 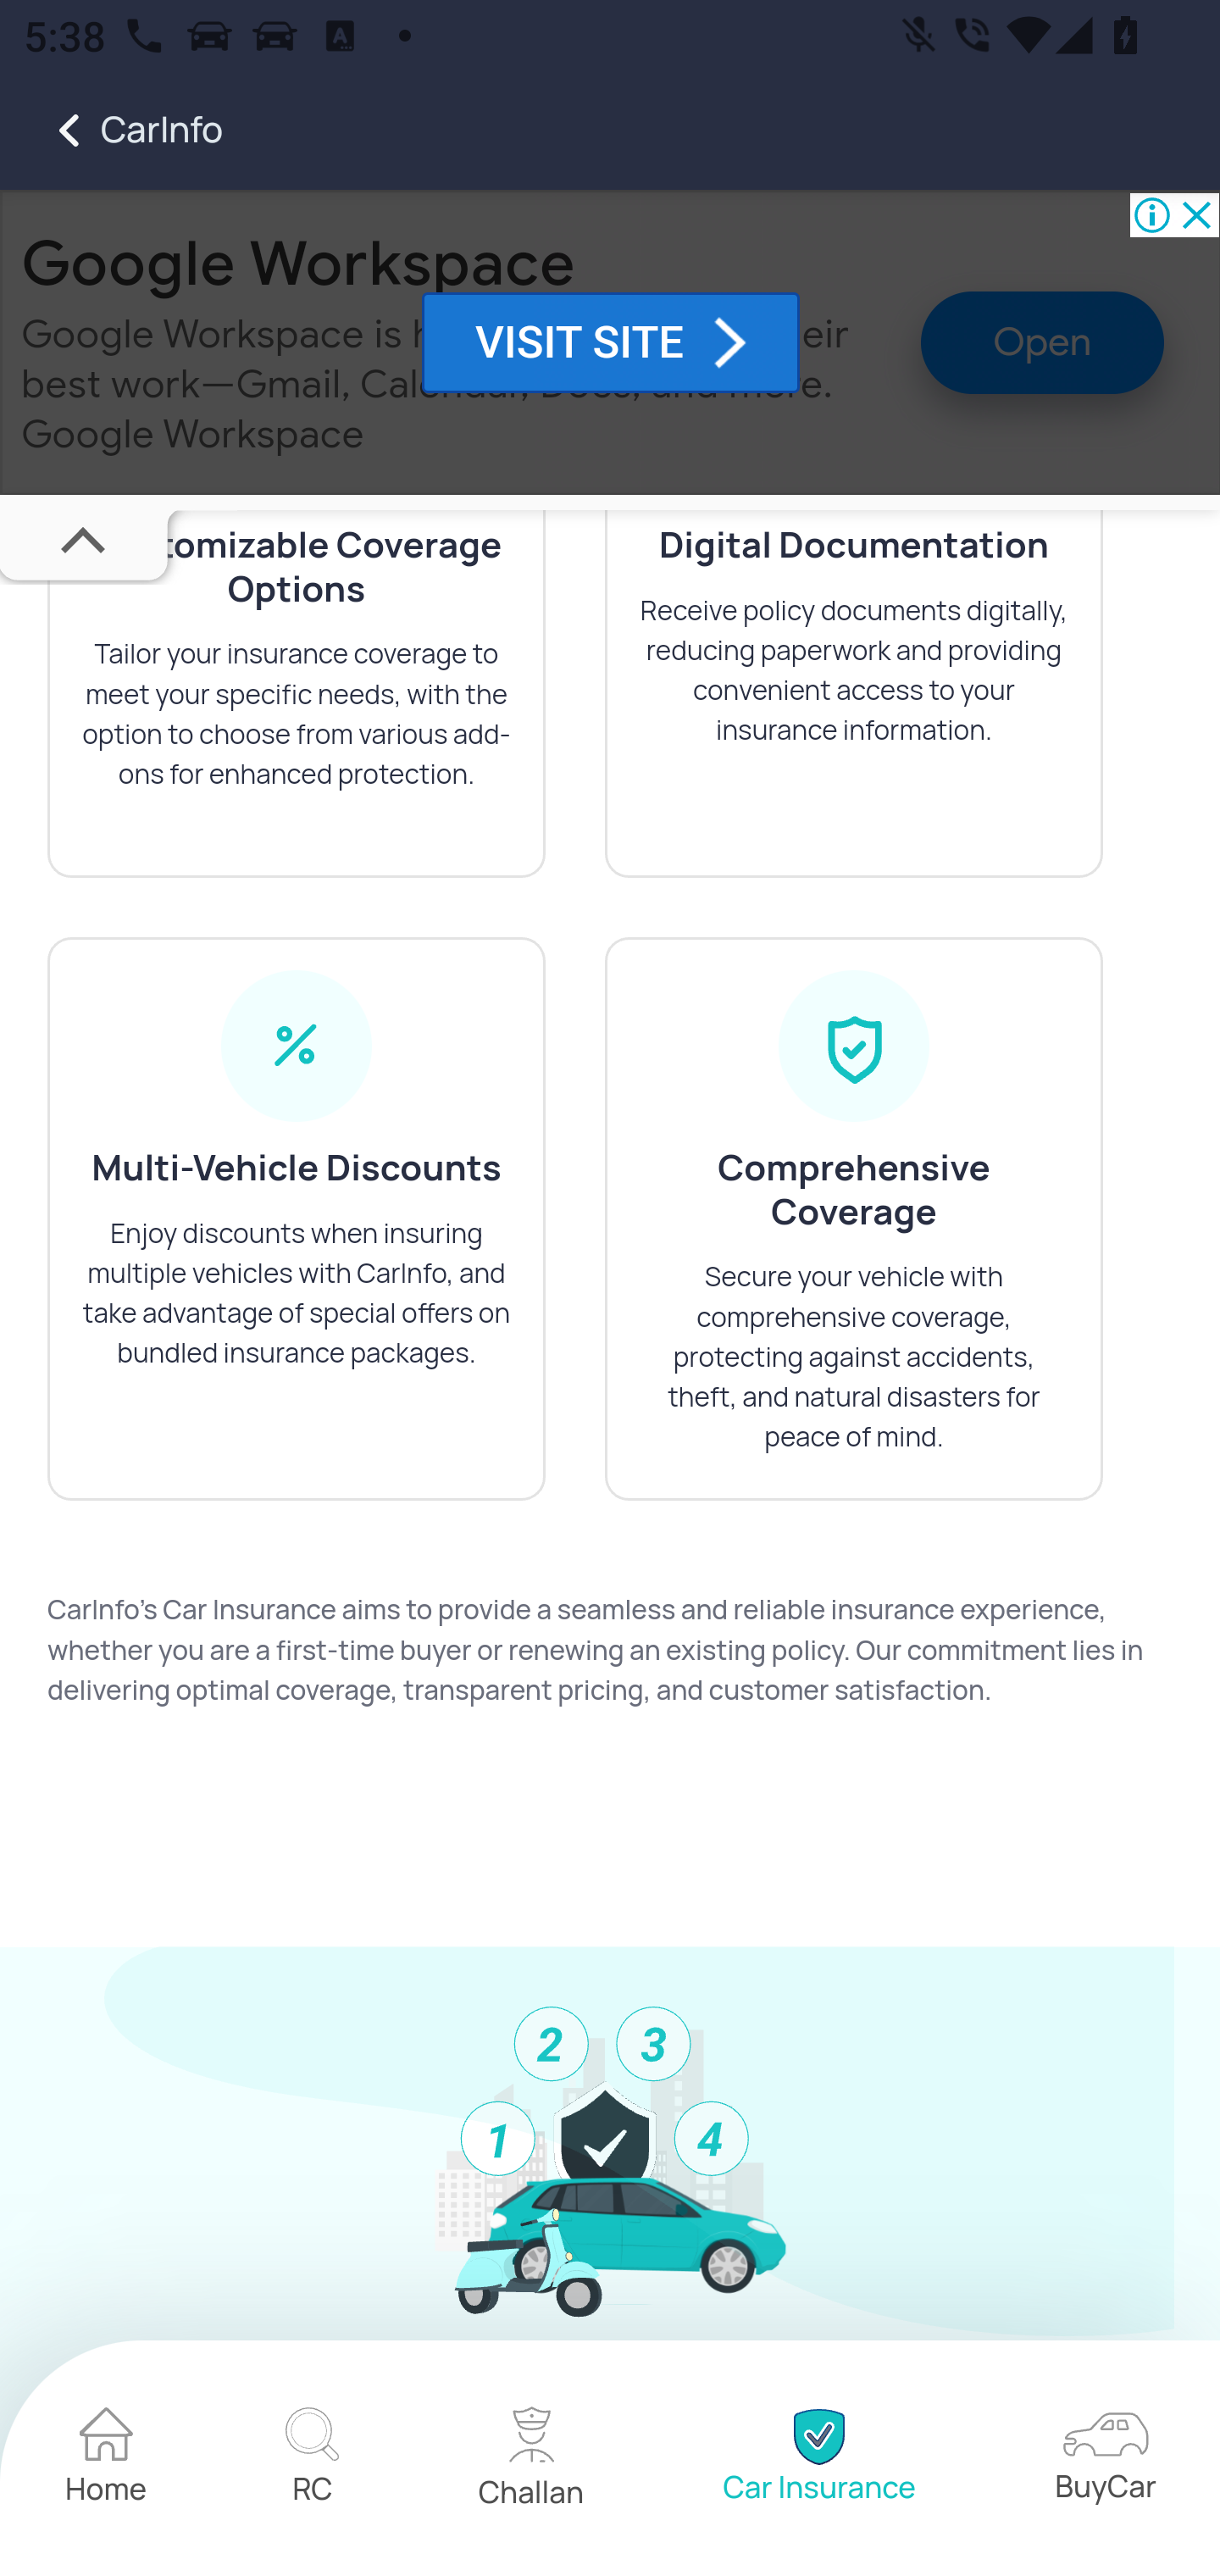 What do you see at coordinates (610, 345) in the screenshot?
I see `VISIT SITE` at bounding box center [610, 345].